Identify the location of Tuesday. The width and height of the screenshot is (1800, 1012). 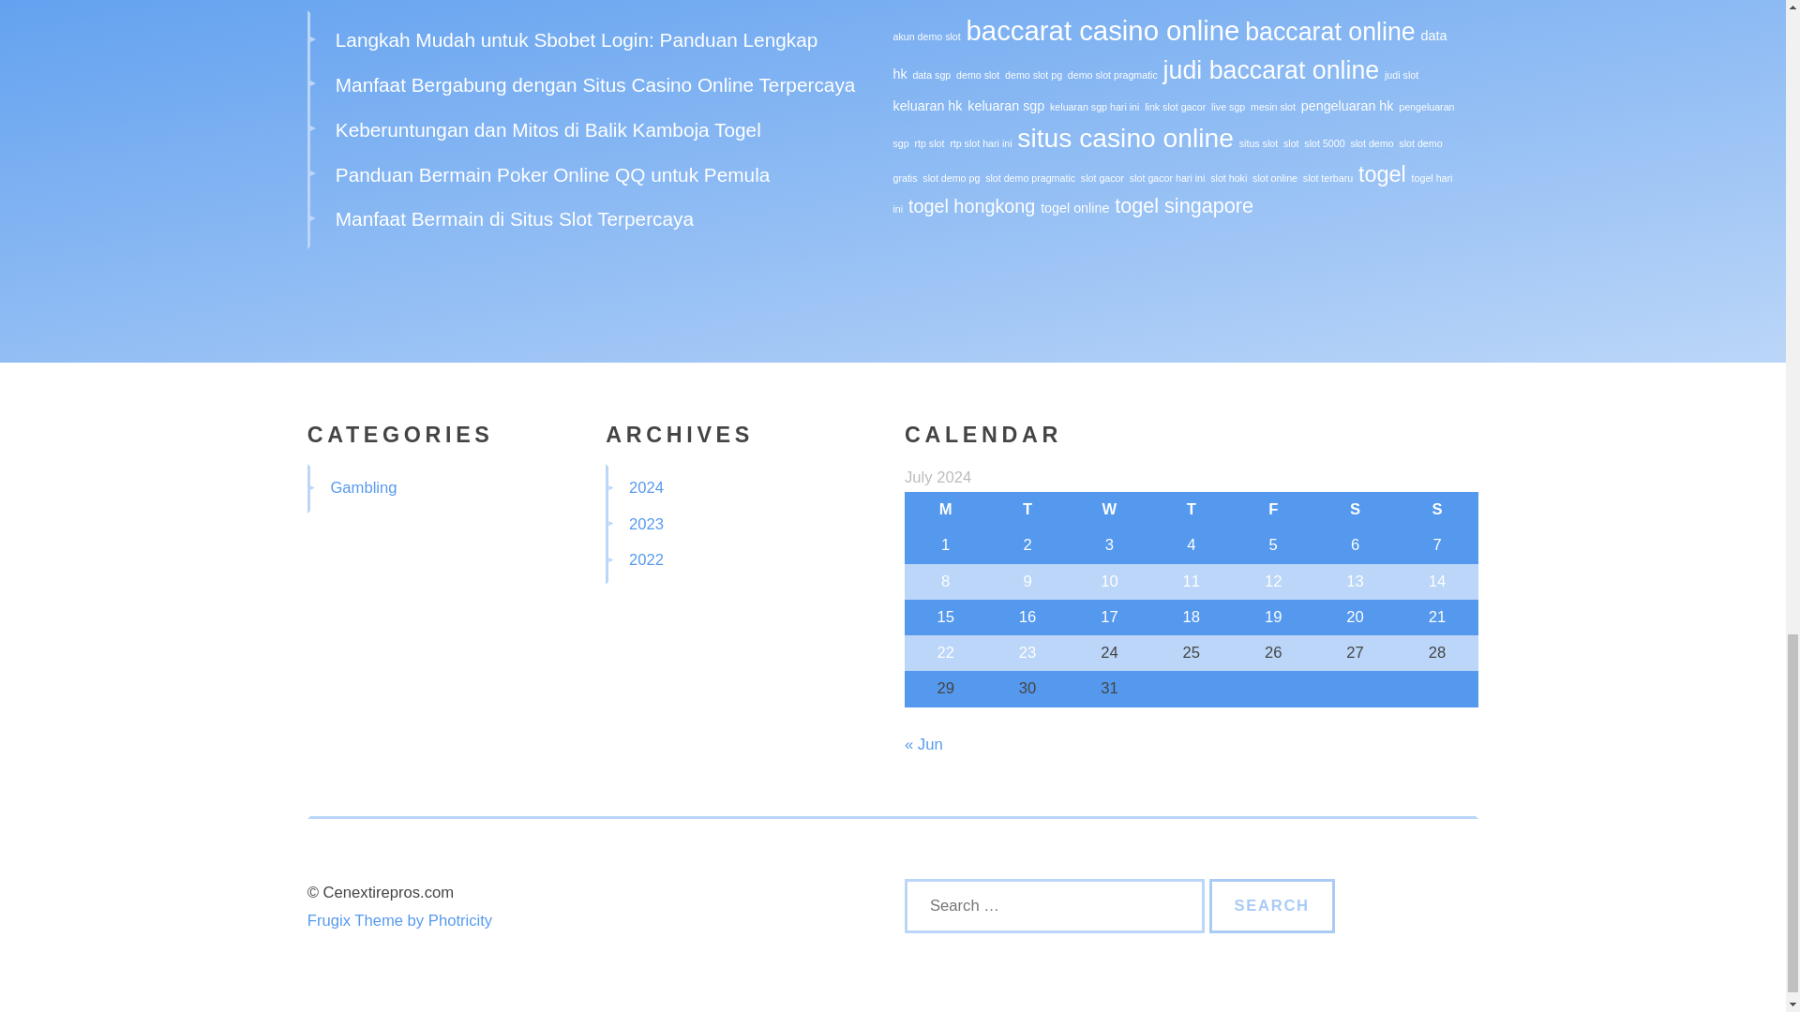
(1027, 509).